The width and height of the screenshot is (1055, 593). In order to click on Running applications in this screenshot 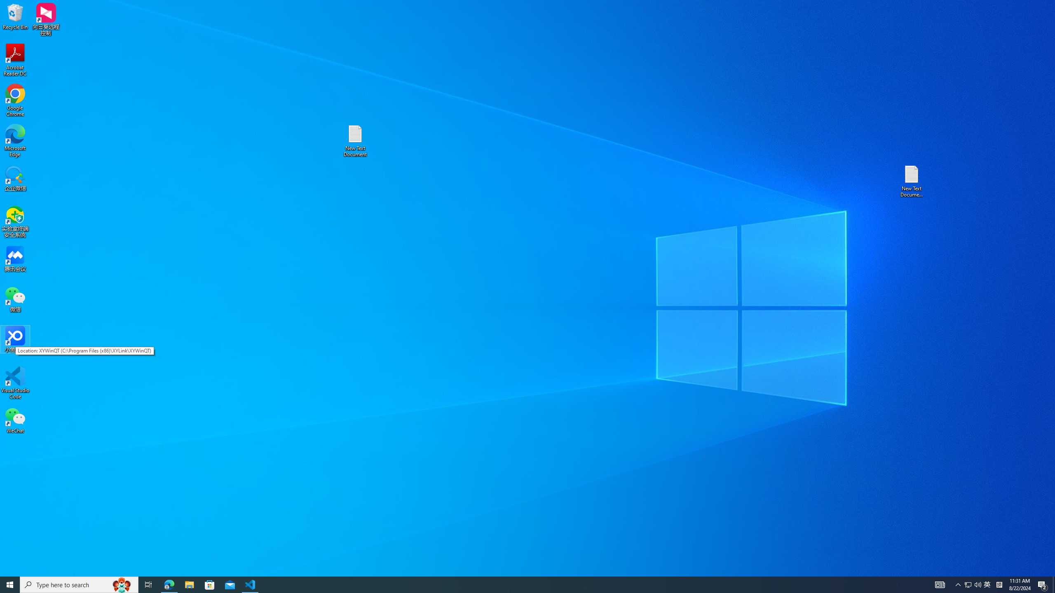, I will do `click(513, 585)`.